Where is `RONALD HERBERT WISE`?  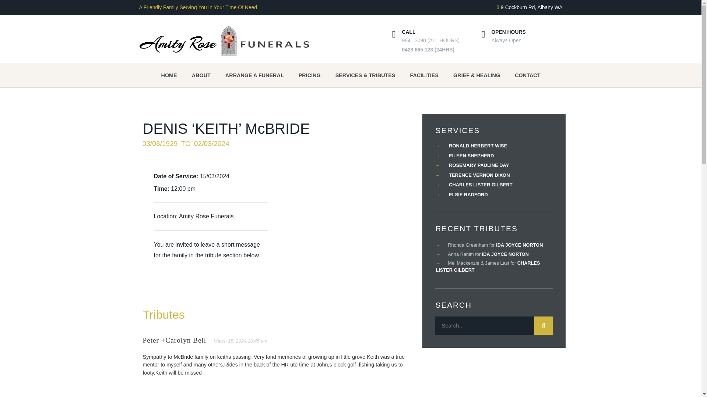 RONALD HERBERT WISE is located at coordinates (471, 146).